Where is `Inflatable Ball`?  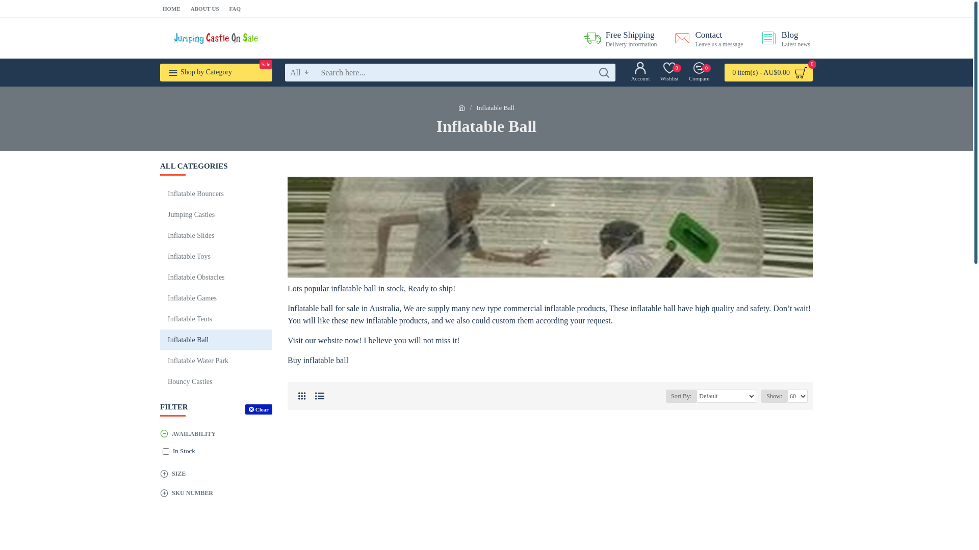 Inflatable Ball is located at coordinates (496, 108).